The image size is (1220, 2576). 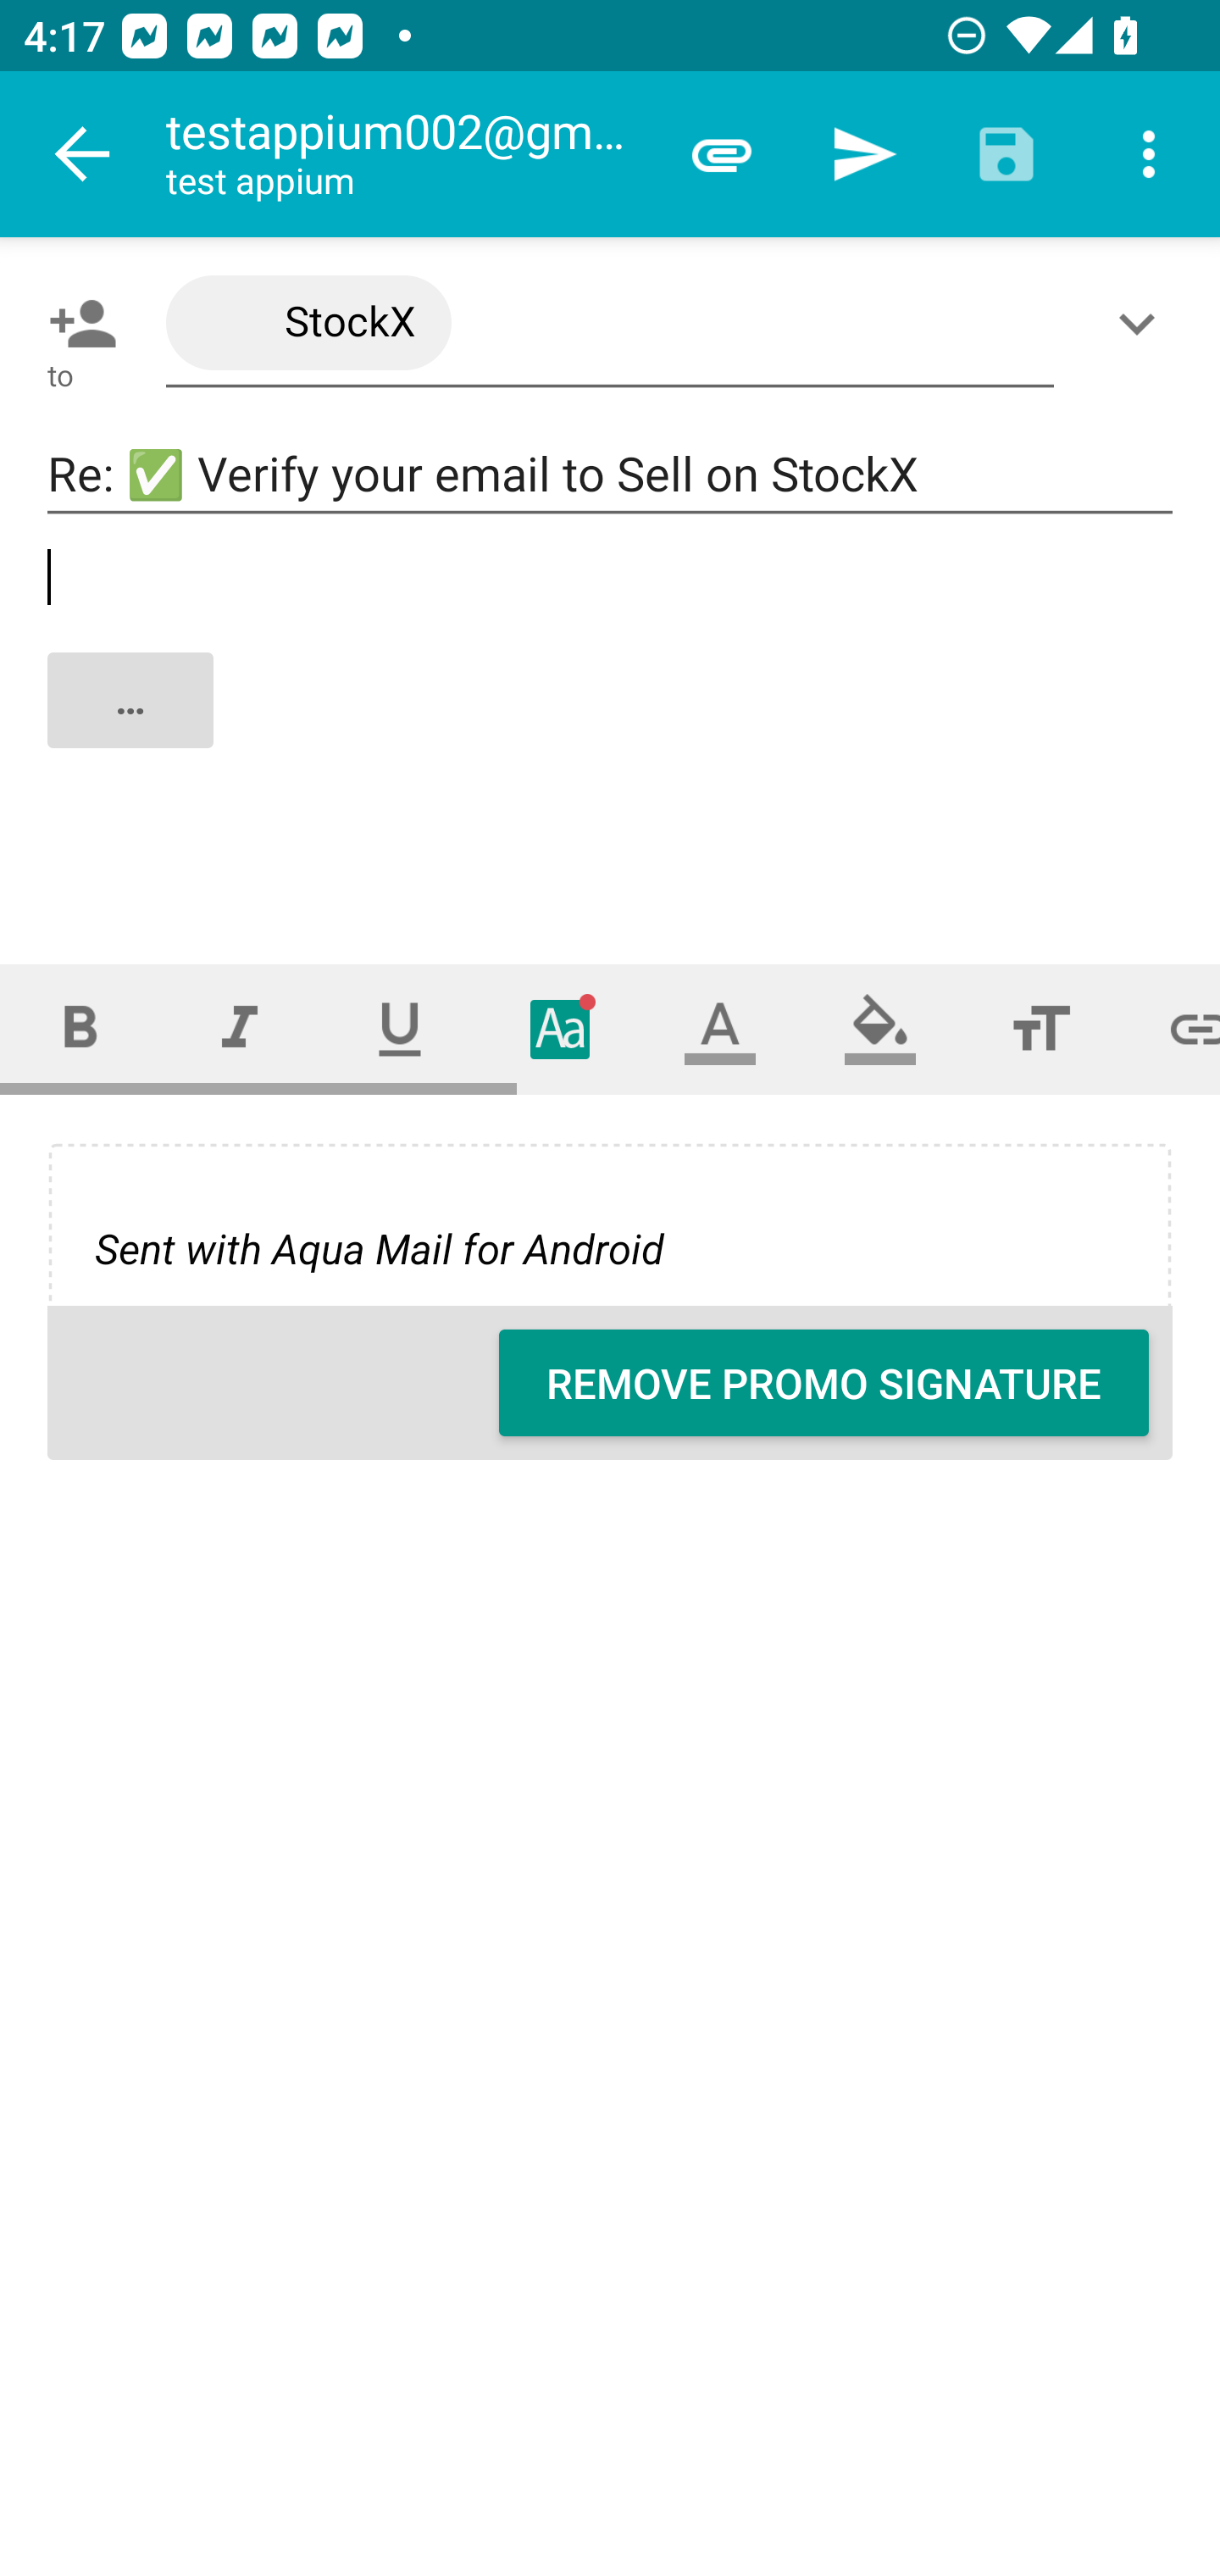 I want to click on Show/Add CC/BCC, so click(x=1143, y=323).